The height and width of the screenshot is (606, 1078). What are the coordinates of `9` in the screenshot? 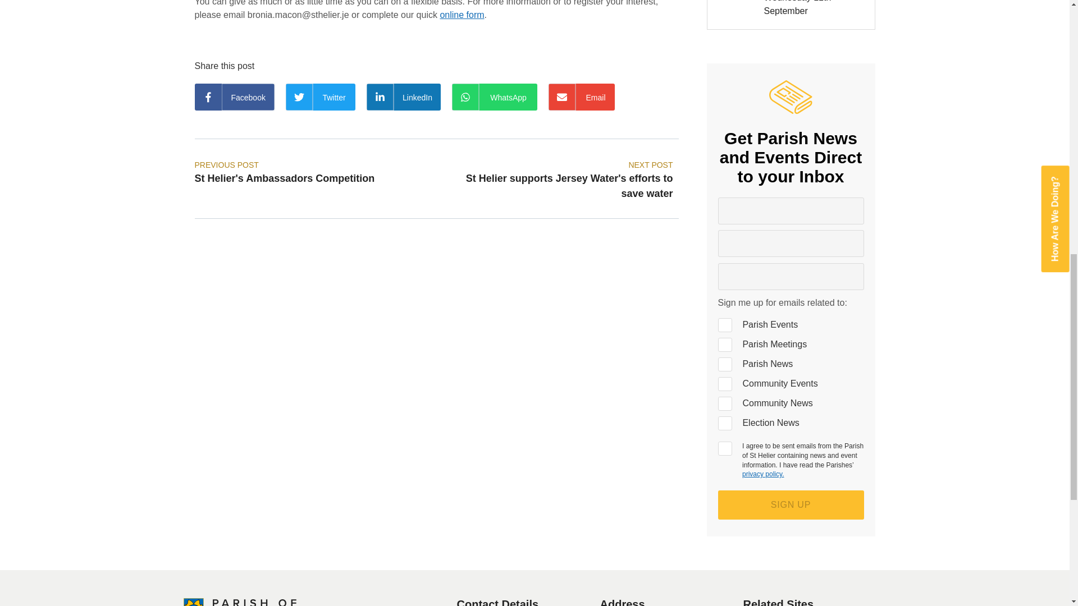 It's located at (724, 404).